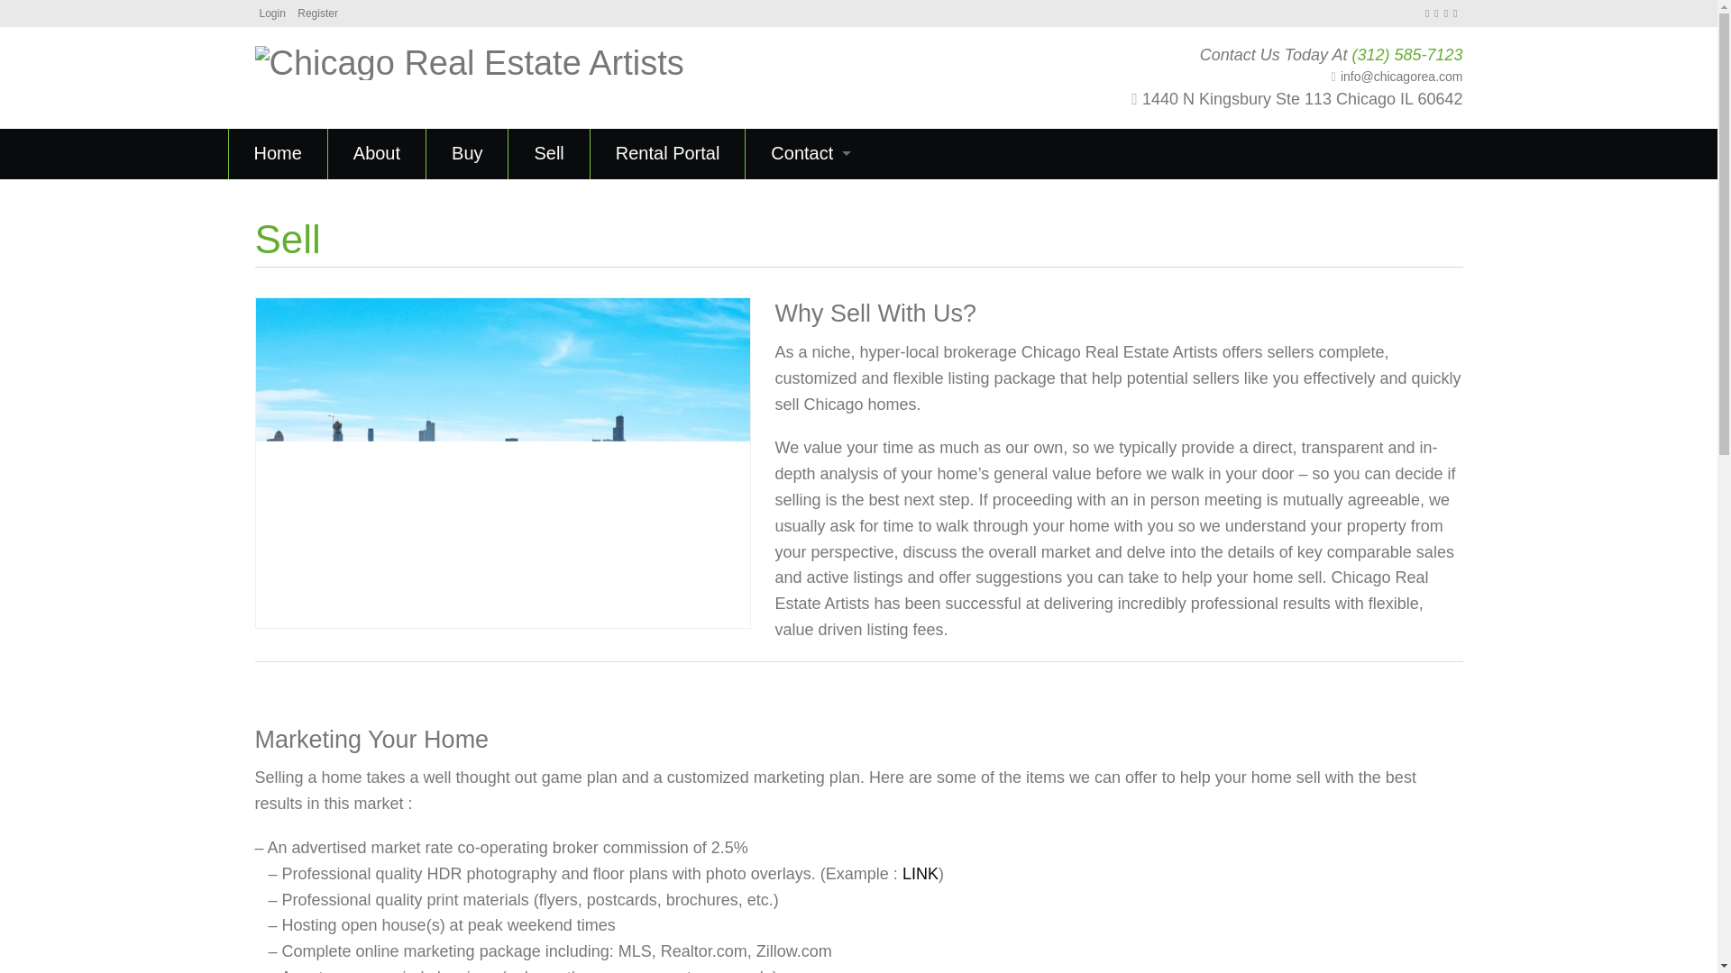 This screenshot has width=1731, height=973. I want to click on Chicago Real Estate Artists, so click(469, 59).